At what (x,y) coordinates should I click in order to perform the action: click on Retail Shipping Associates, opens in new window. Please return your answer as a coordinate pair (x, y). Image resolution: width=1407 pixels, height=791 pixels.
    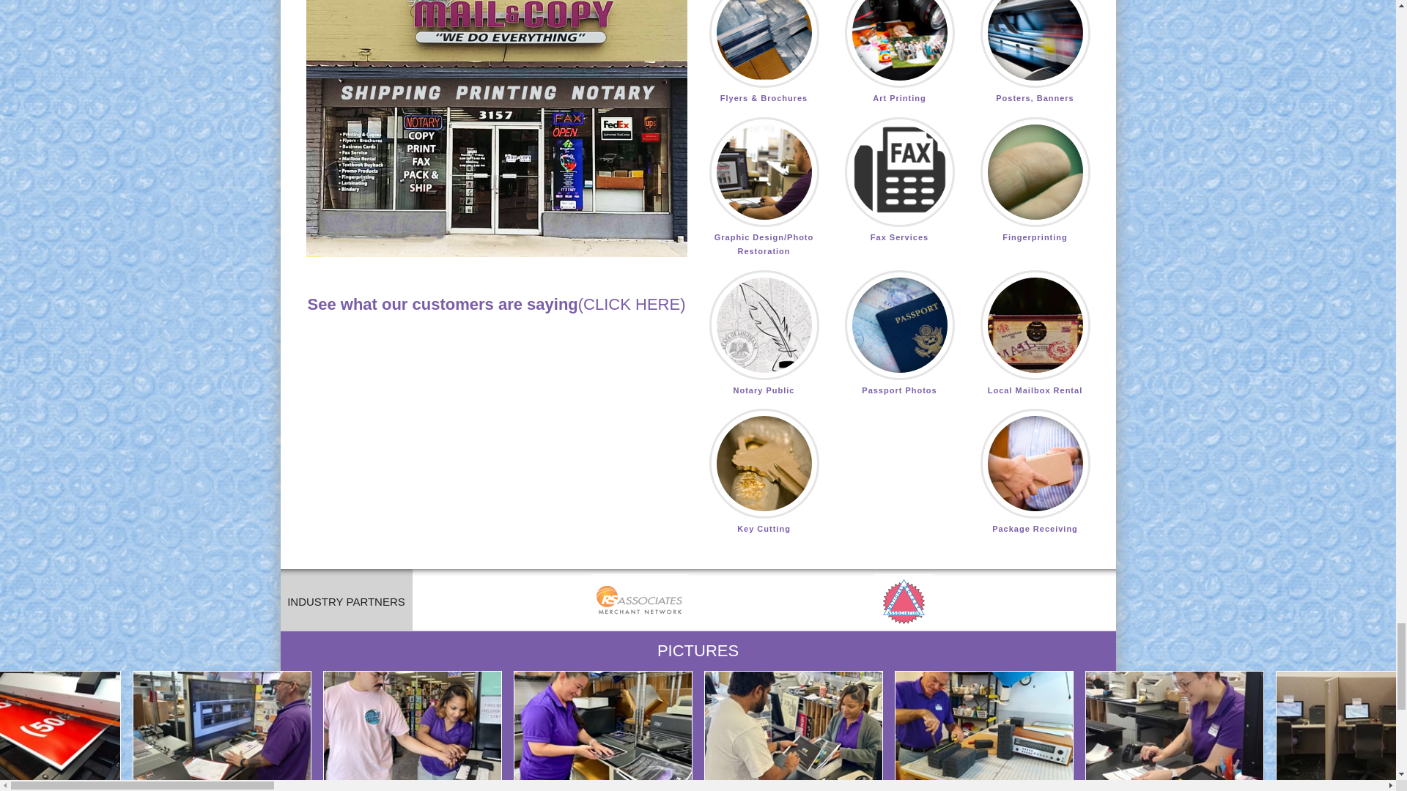
    Looking at the image, I should click on (640, 601).